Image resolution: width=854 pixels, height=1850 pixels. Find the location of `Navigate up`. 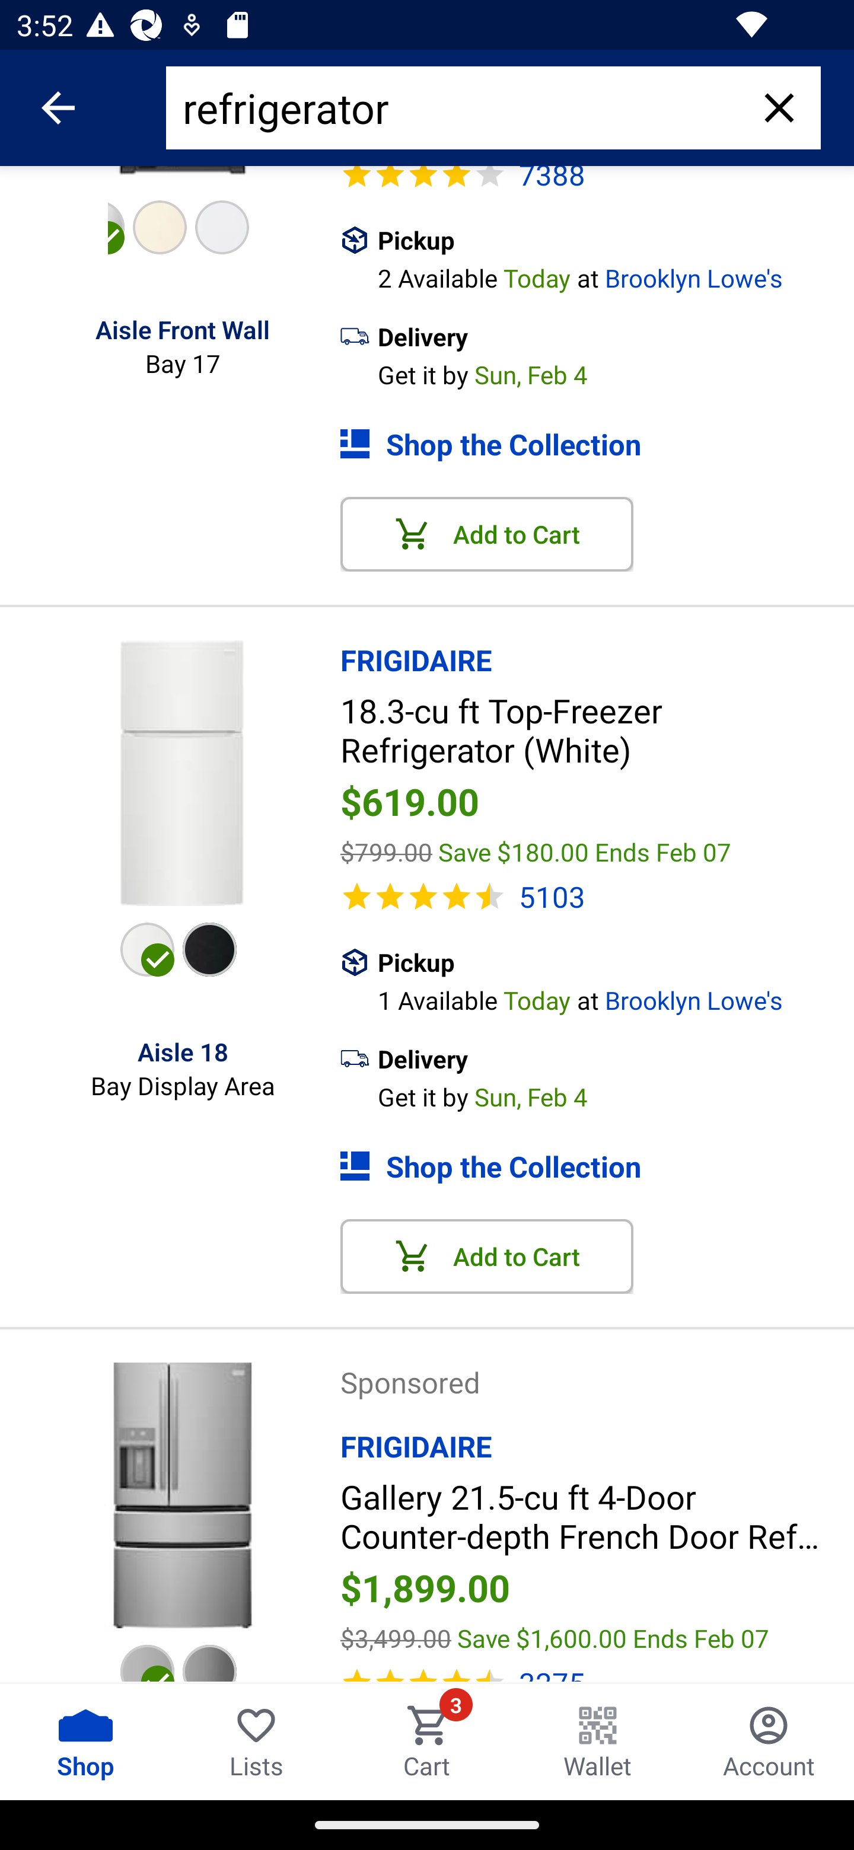

Navigate up is located at coordinates (58, 108).